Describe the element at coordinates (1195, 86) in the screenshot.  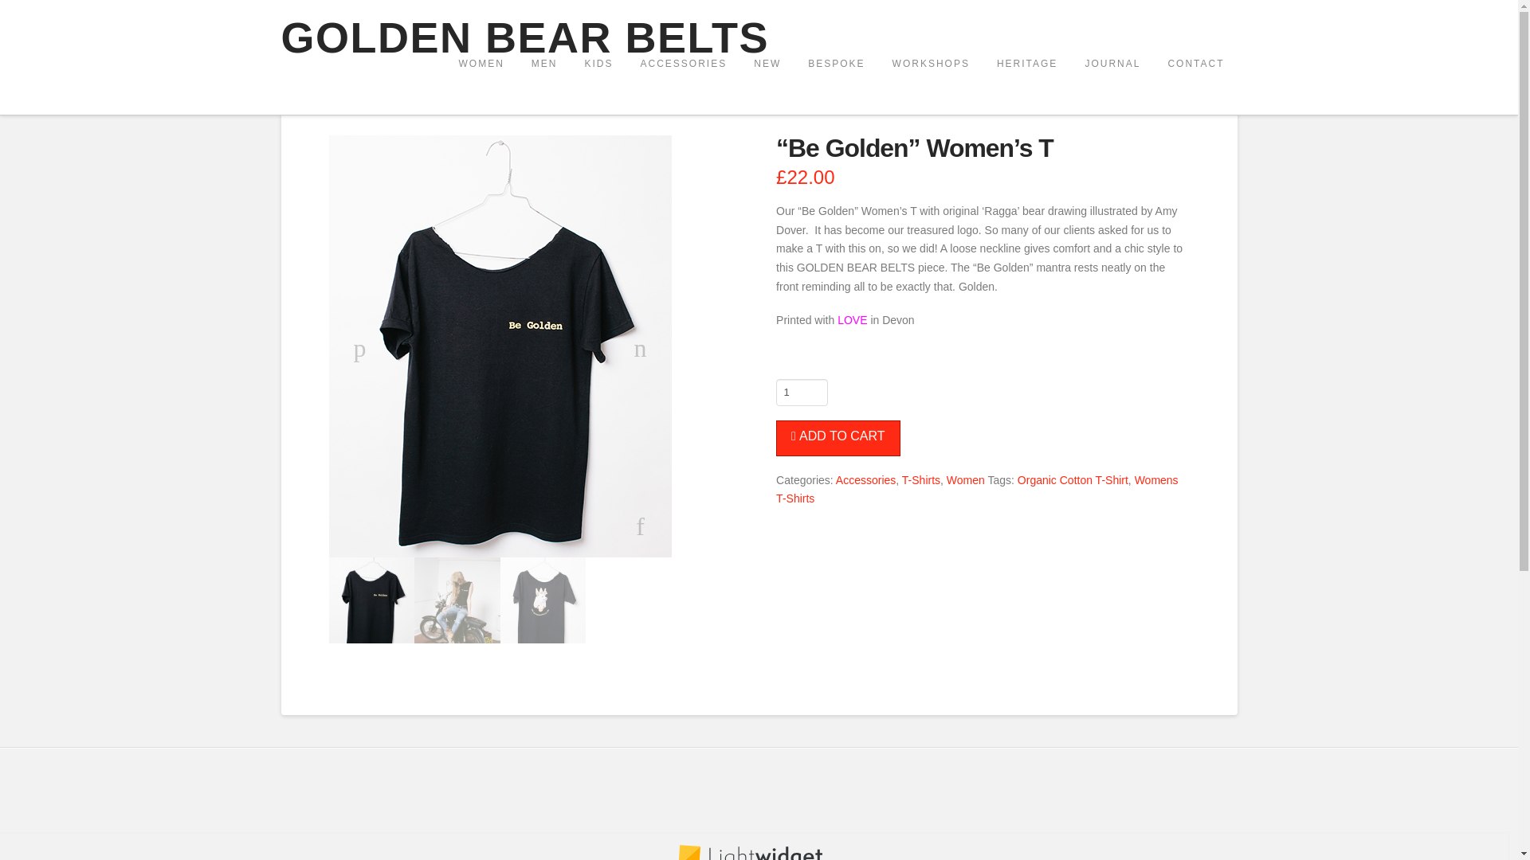
I see `CONTACT` at that location.